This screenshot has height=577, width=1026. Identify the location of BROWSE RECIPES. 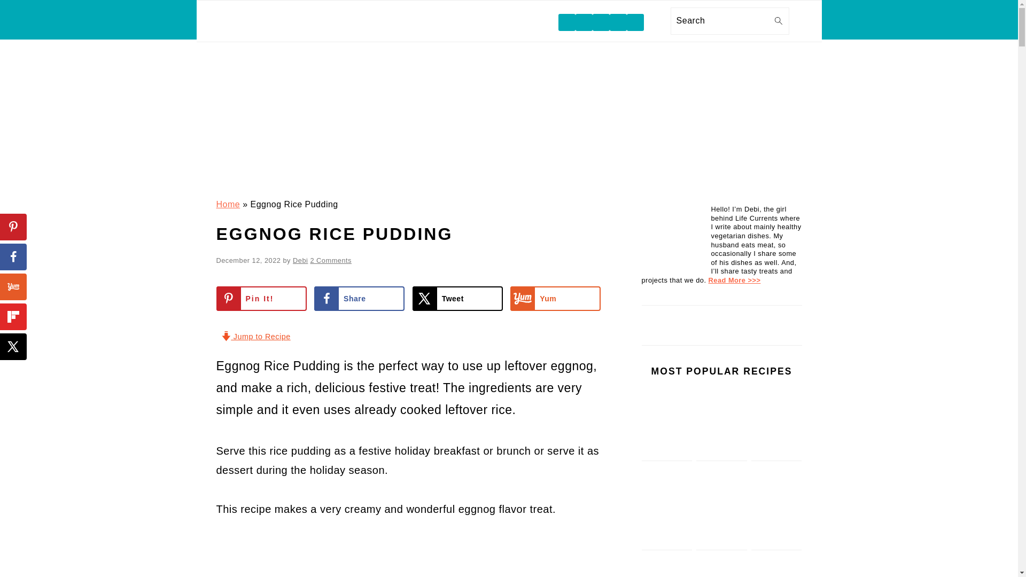
(403, 21).